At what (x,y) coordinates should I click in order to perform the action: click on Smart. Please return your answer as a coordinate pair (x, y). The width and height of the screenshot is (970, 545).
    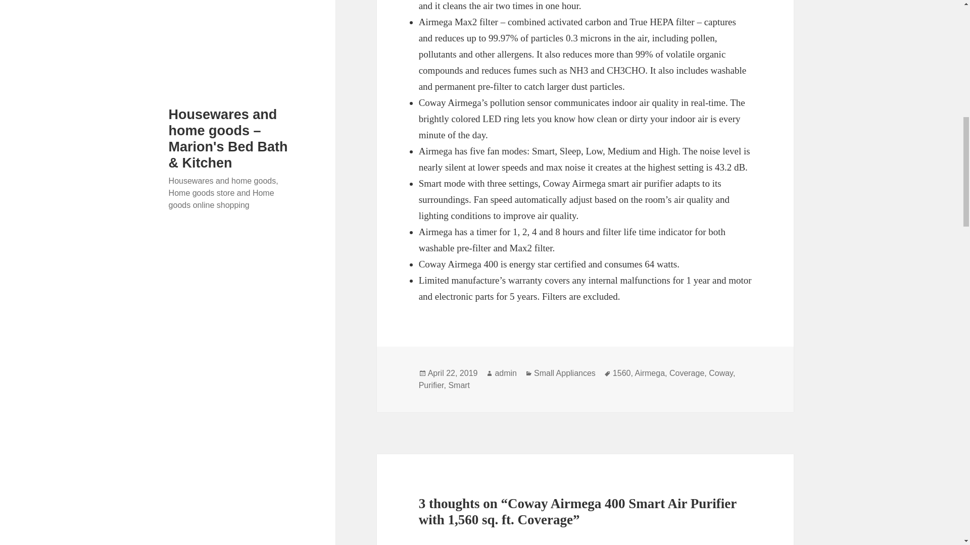
    Looking at the image, I should click on (459, 386).